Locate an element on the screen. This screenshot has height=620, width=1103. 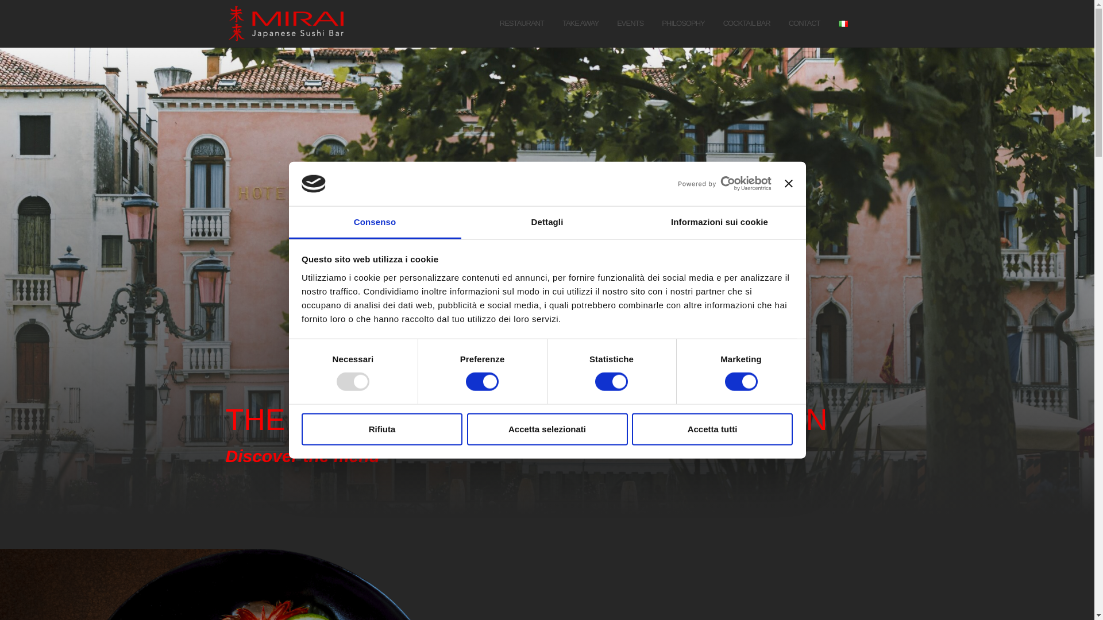
RESTAURANT is located at coordinates (522, 24).